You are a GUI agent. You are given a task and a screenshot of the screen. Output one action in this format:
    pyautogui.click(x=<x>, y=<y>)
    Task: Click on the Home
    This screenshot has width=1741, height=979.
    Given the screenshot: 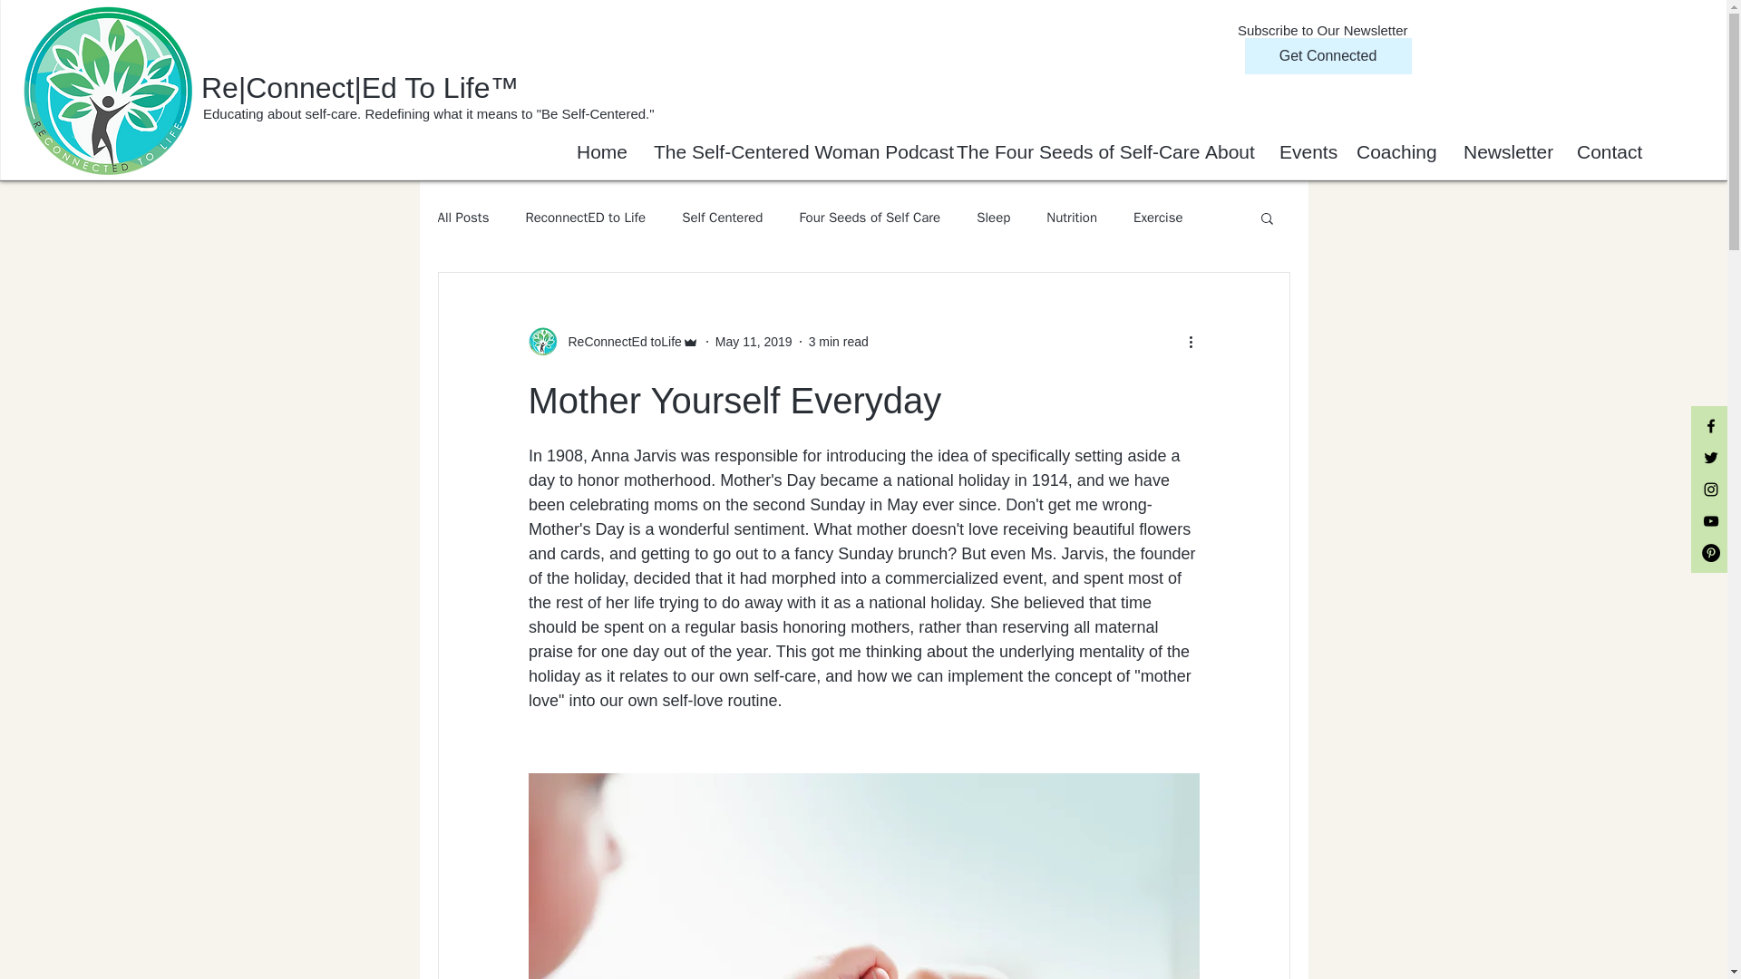 What is the action you would take?
    pyautogui.click(x=601, y=152)
    